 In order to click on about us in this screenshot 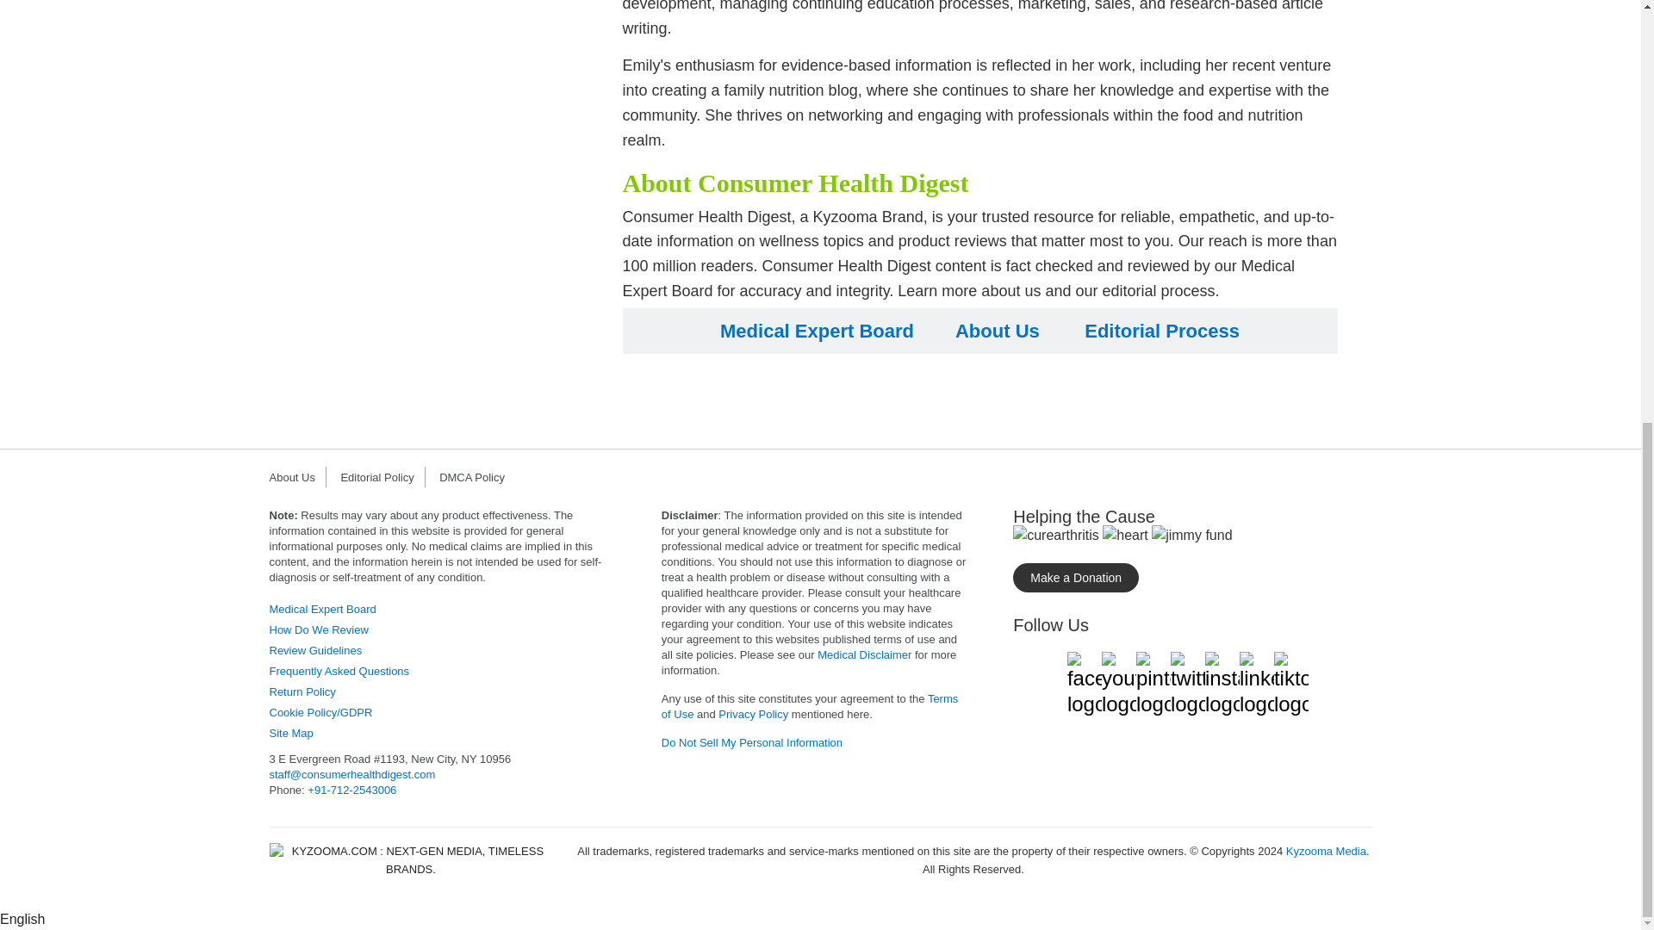, I will do `click(998, 331)`.